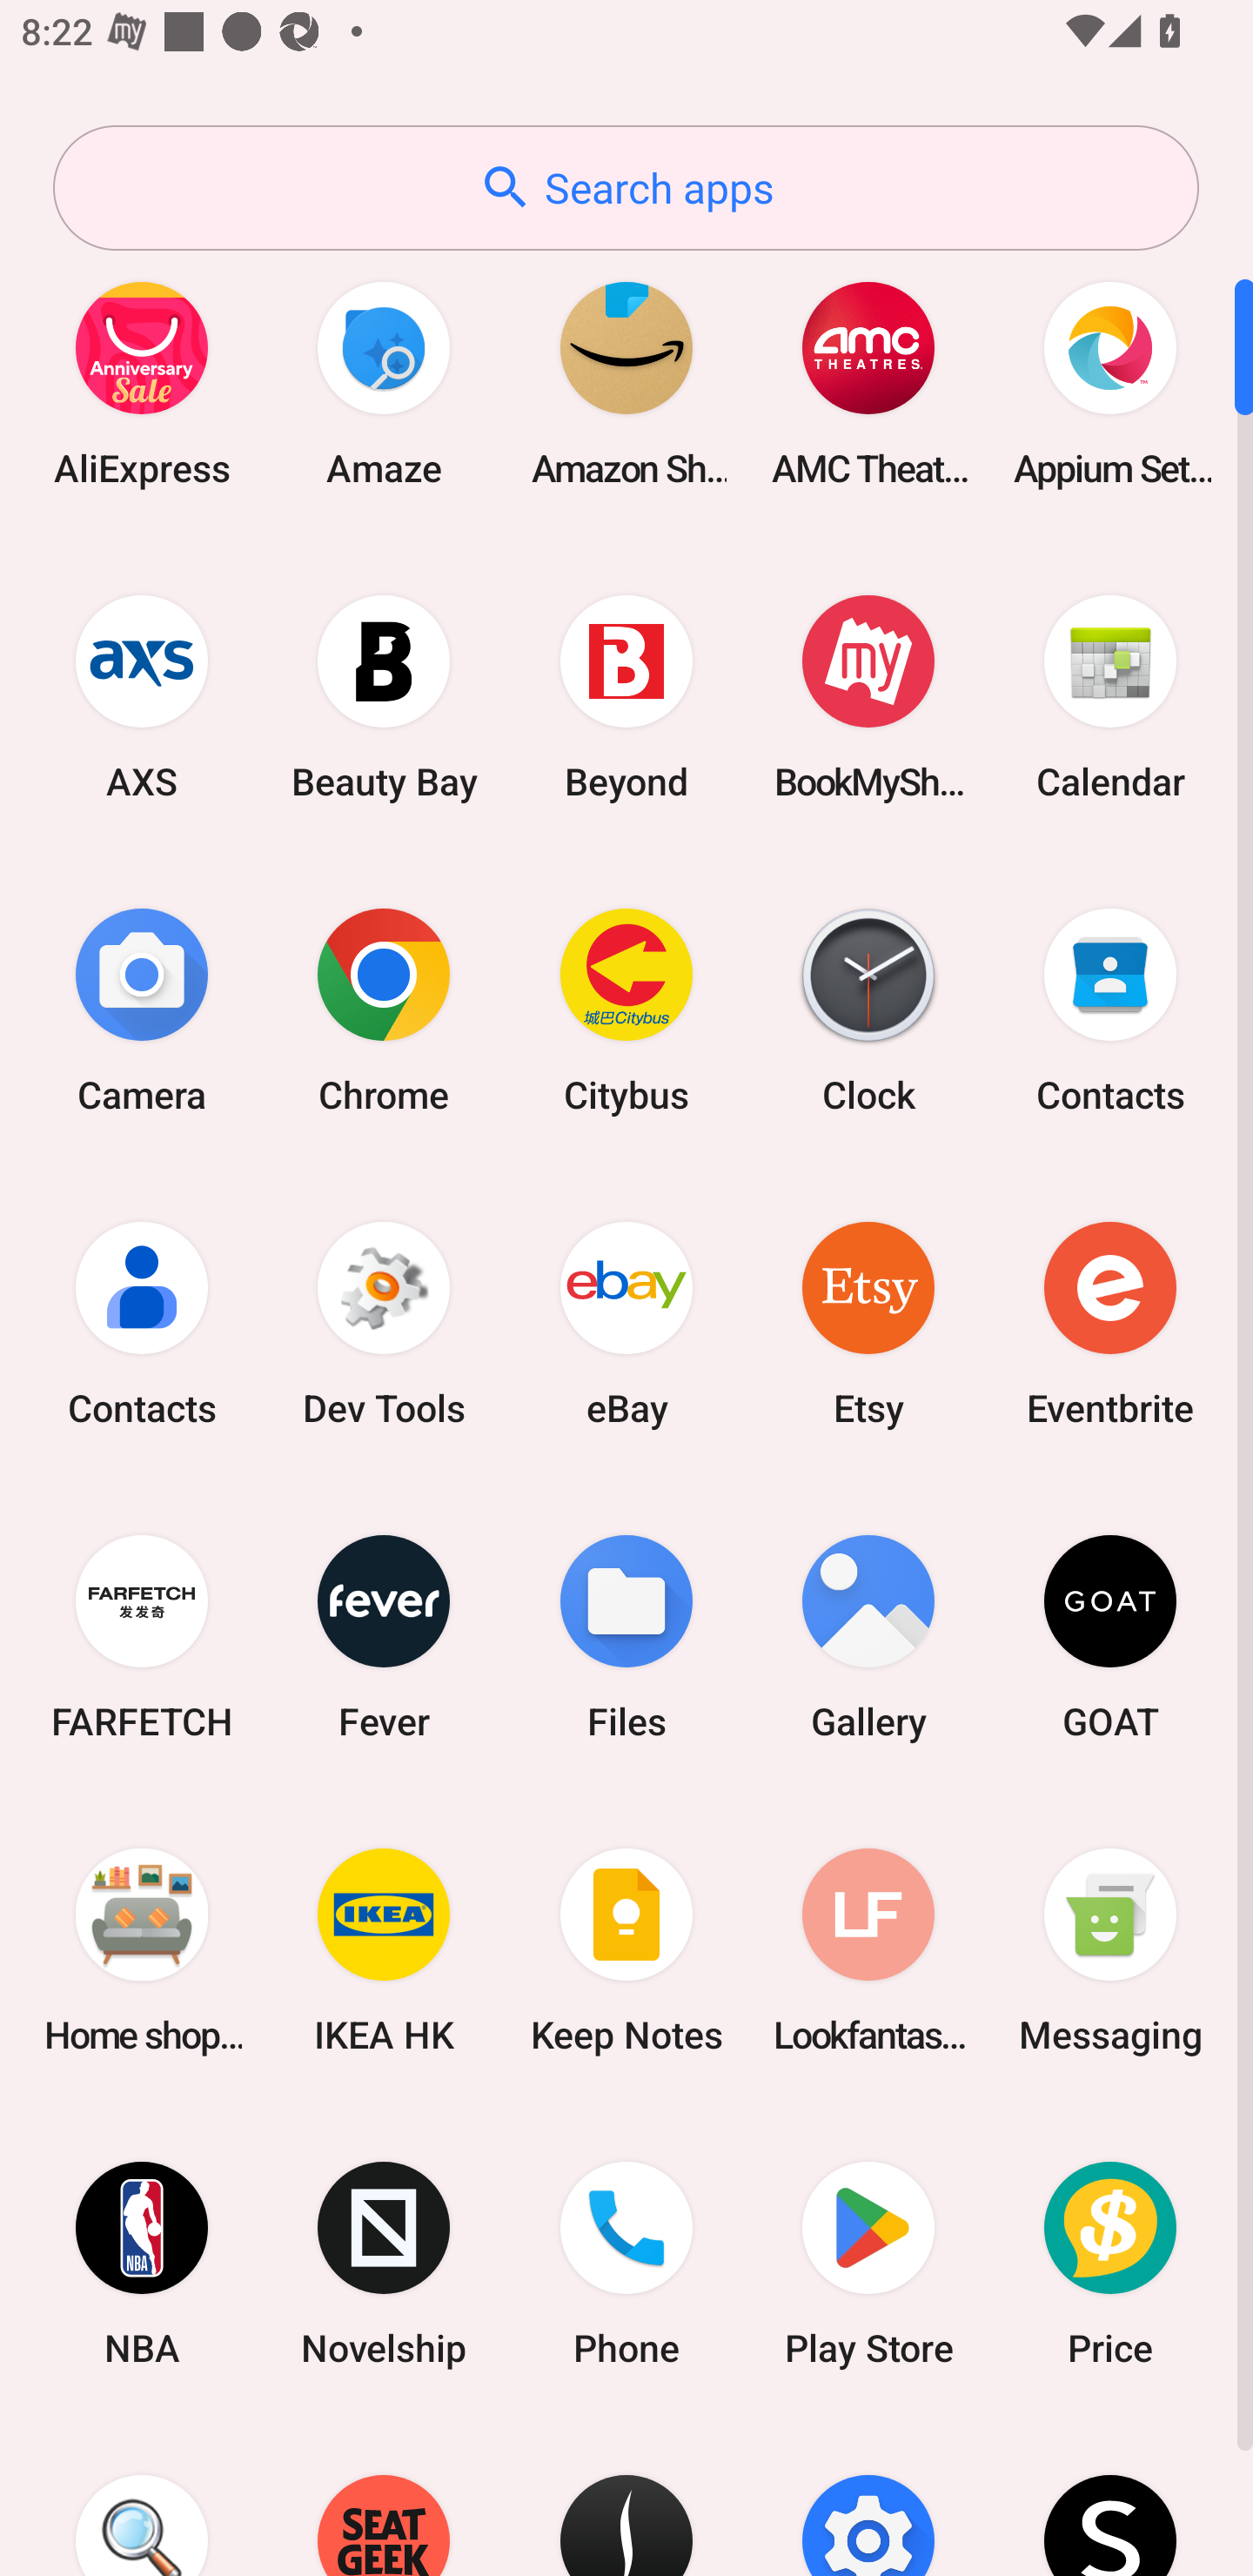 The width and height of the screenshot is (1253, 2576). Describe the element at coordinates (1110, 696) in the screenshot. I see `Calendar` at that location.